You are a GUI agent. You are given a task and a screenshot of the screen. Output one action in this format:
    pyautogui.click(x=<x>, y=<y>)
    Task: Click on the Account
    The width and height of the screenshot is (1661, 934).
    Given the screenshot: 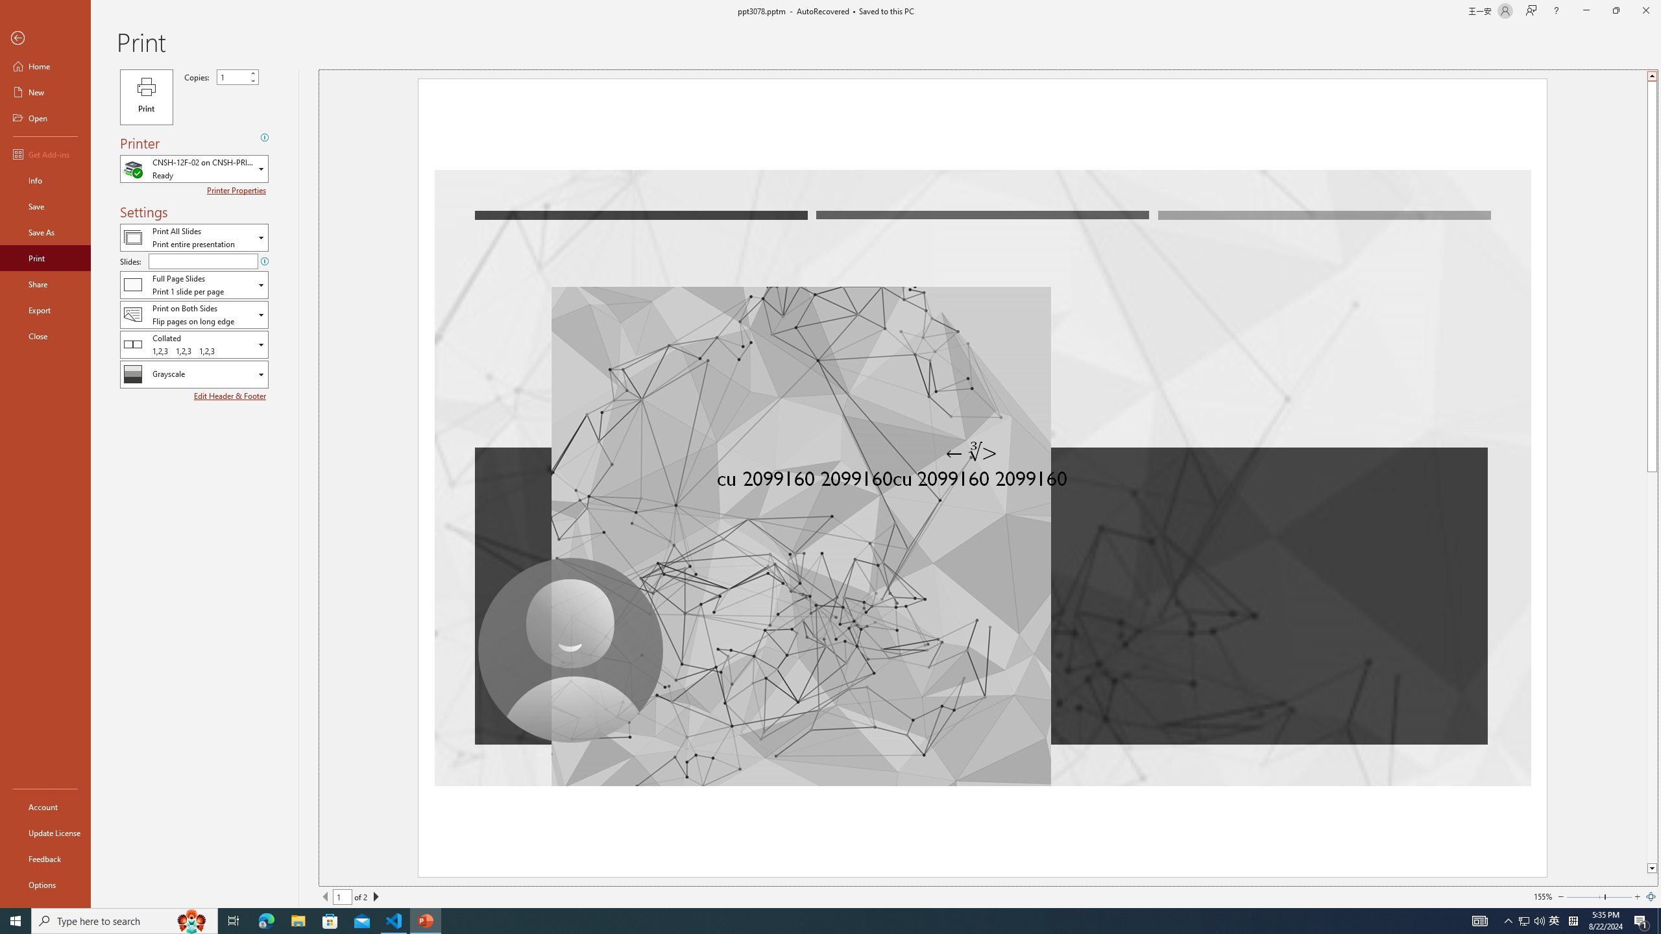 What is the action you would take?
    pyautogui.click(x=45, y=807)
    